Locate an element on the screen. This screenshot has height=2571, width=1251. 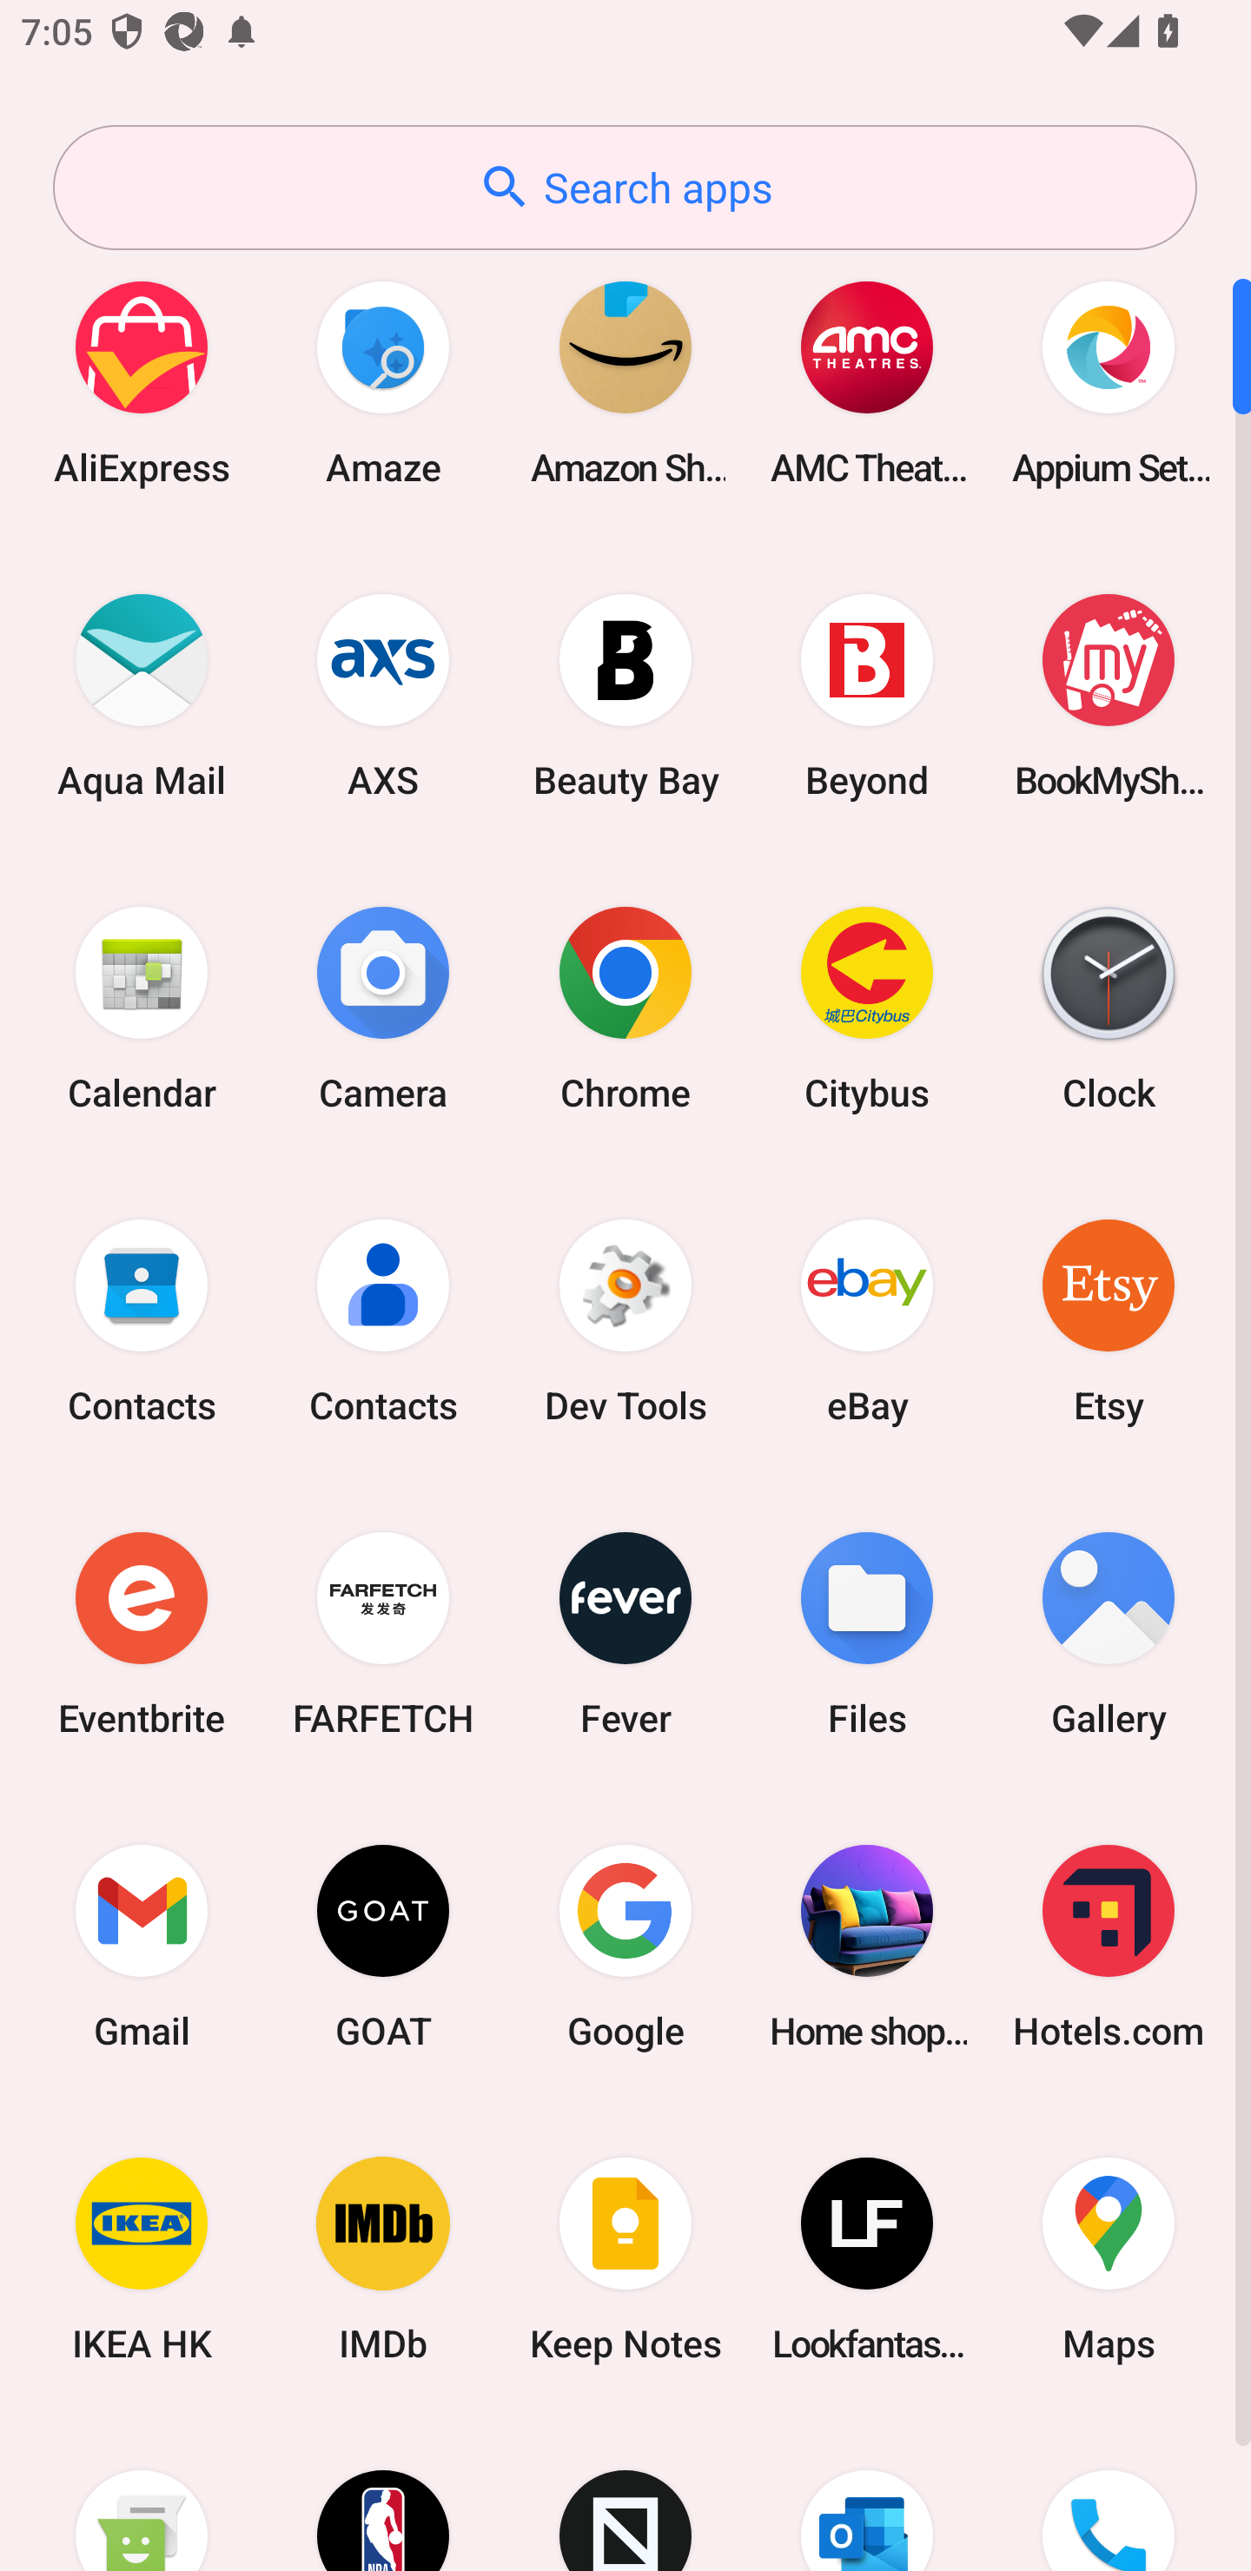
eBay is located at coordinates (867, 1320).